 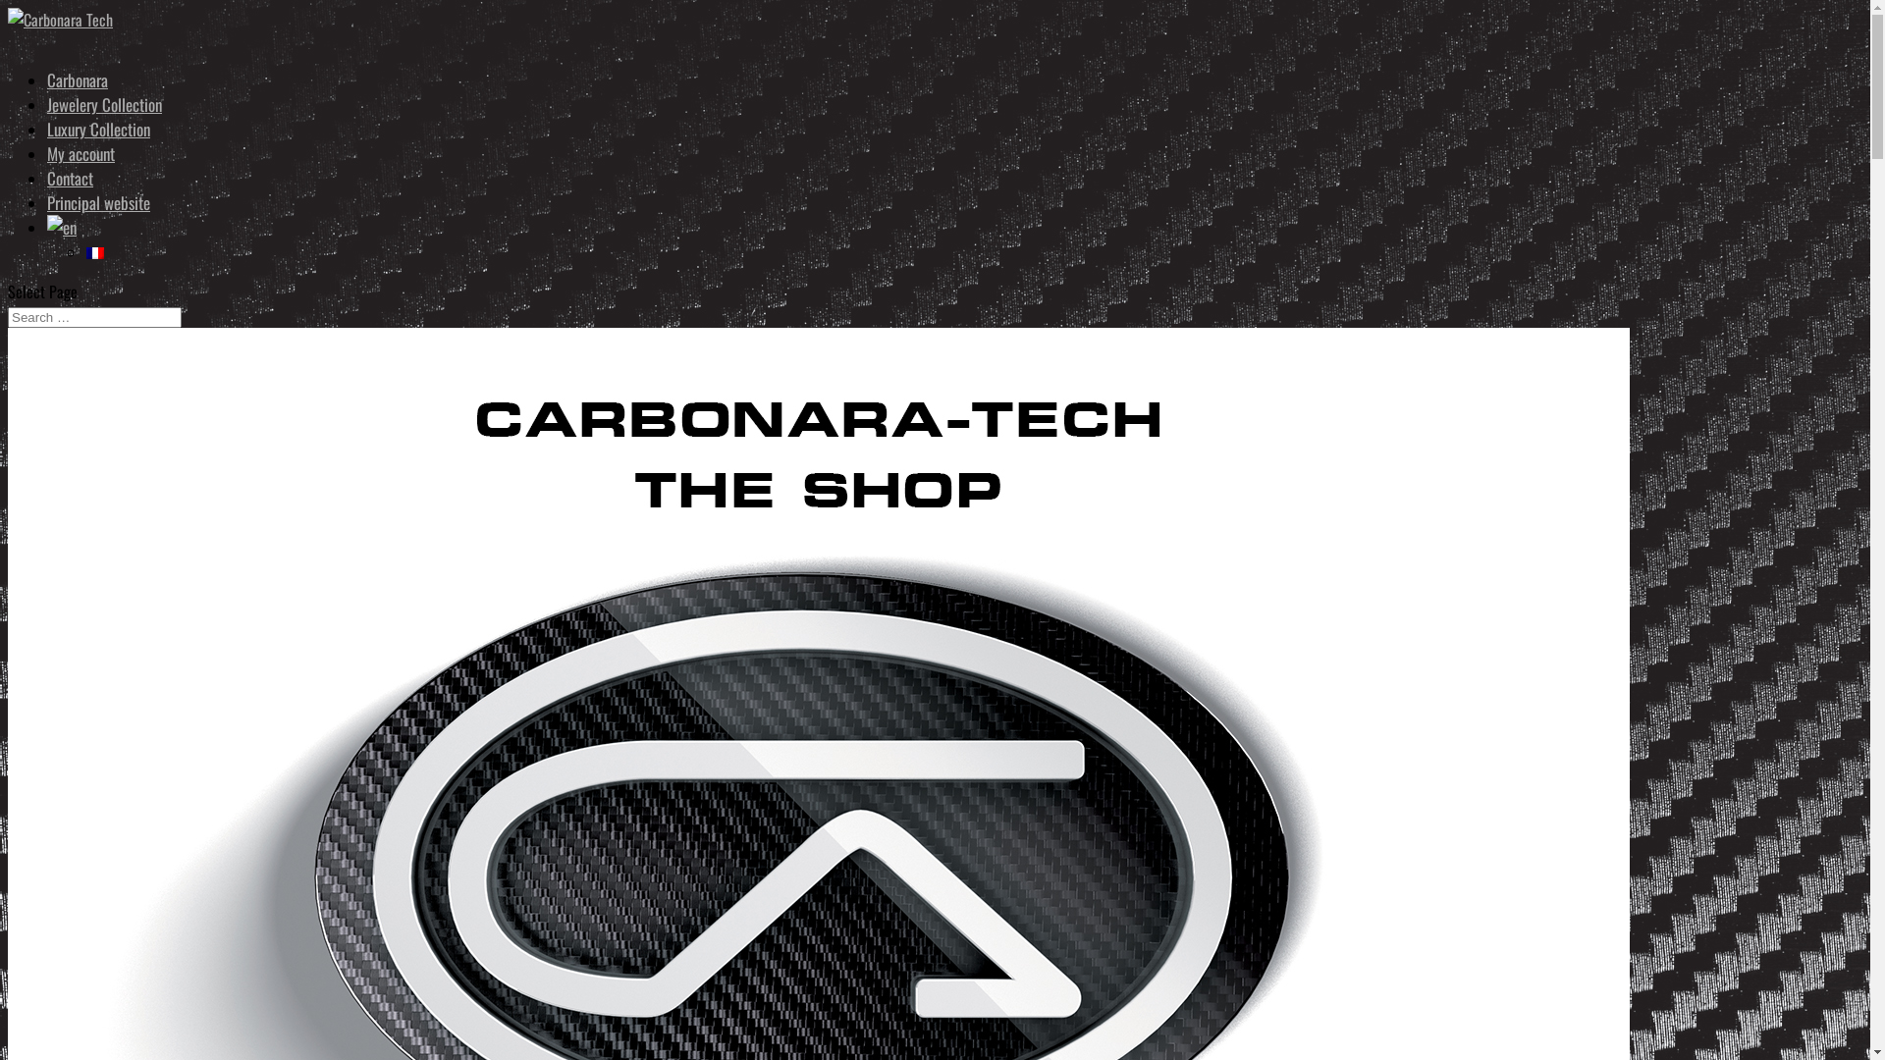 I want to click on English, so click(x=62, y=228).